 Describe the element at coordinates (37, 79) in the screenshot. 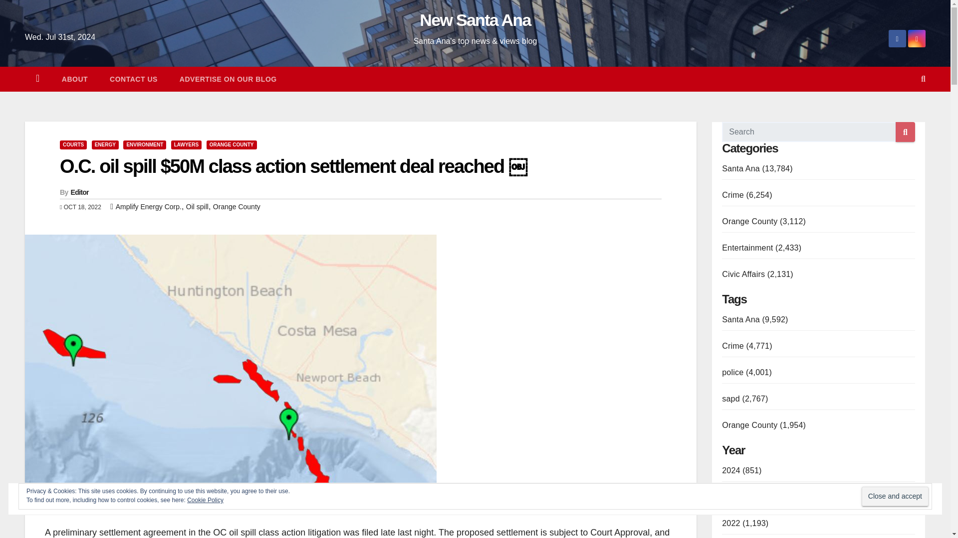

I see `Home` at that location.